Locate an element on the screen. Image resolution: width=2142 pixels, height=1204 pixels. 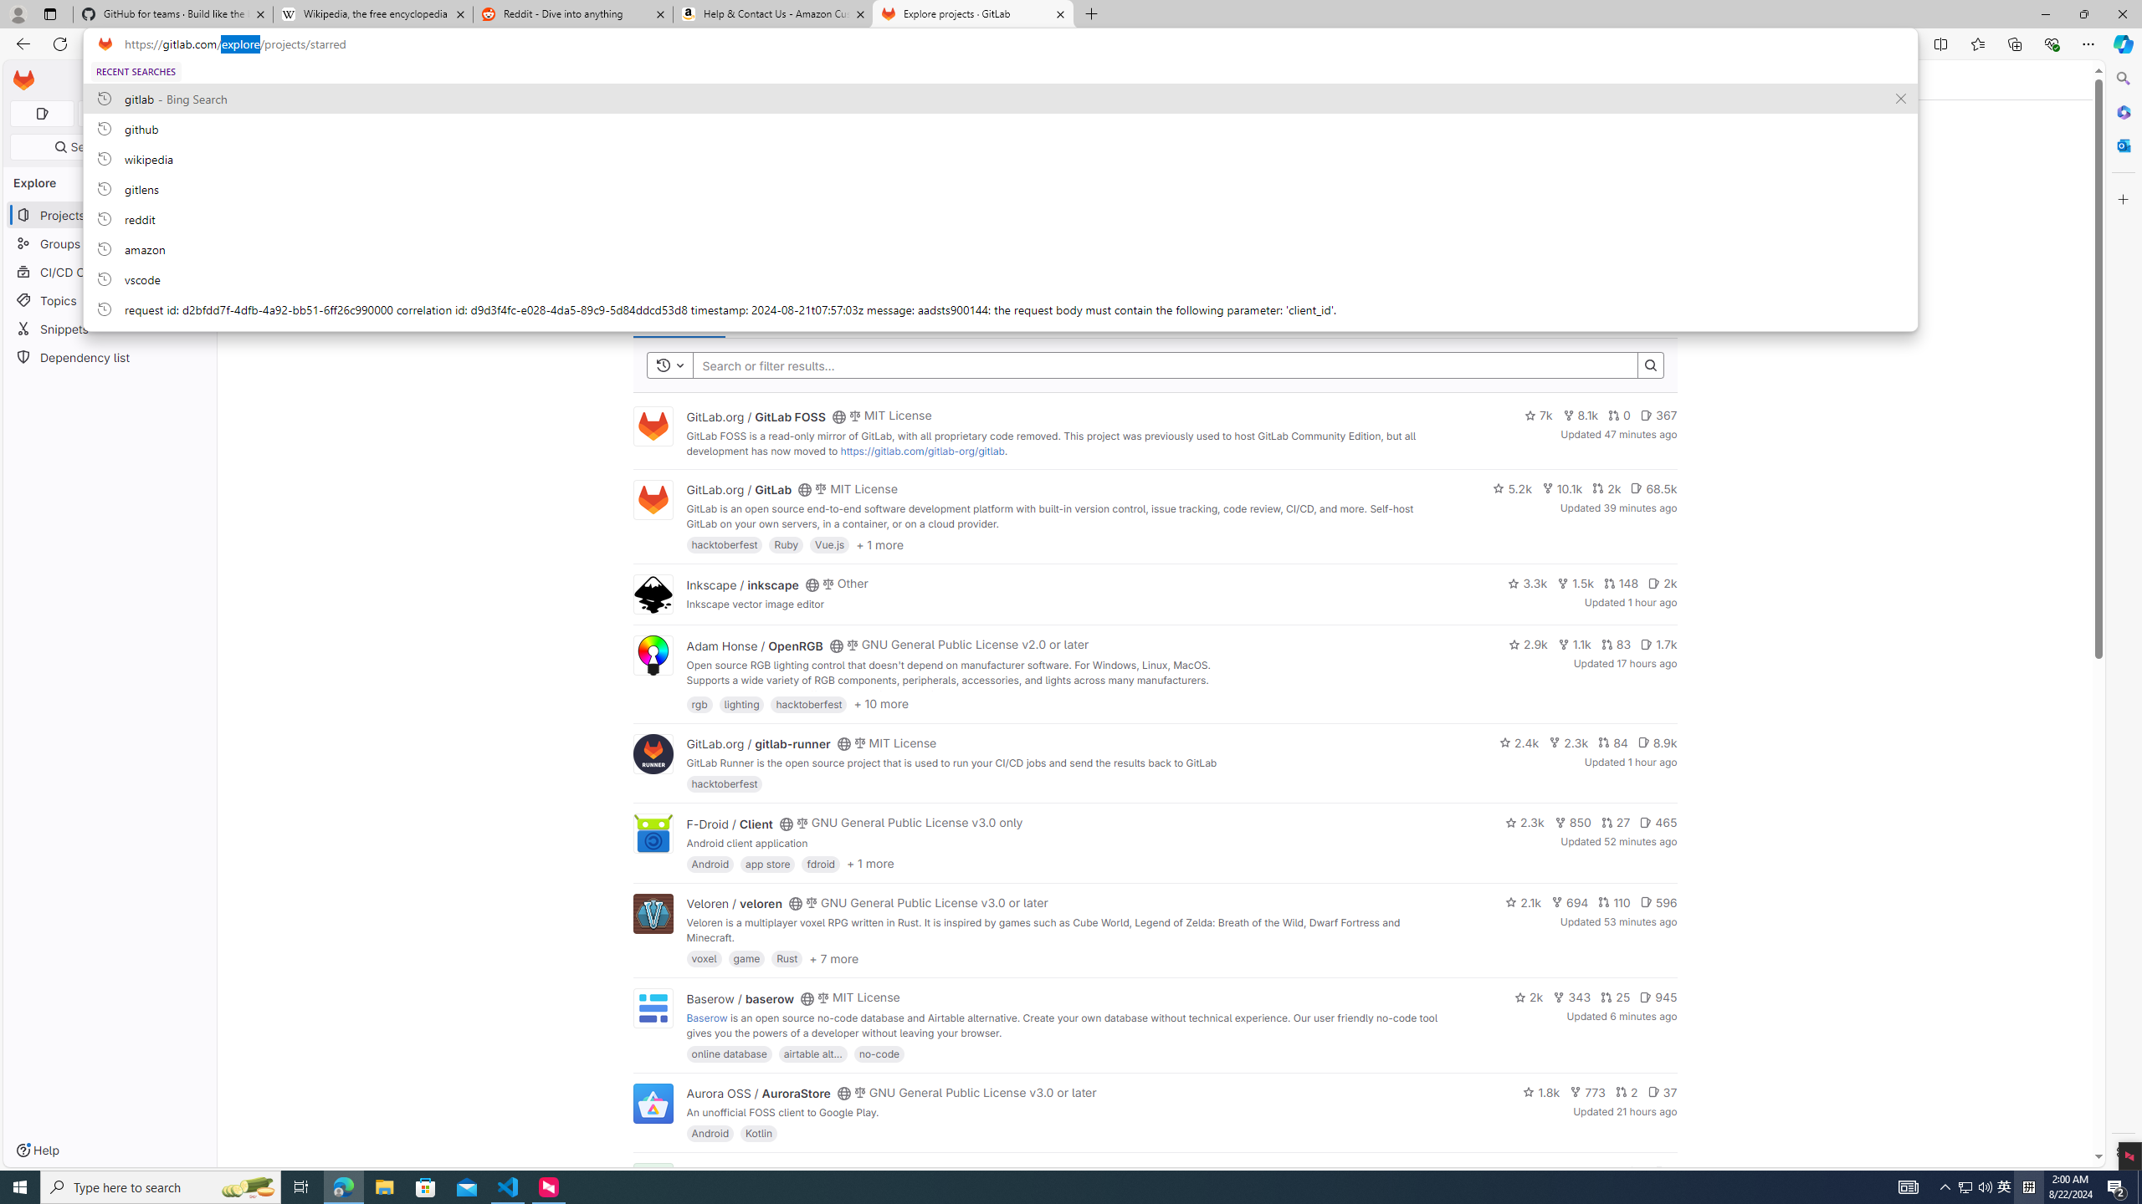
Class: s16 is located at coordinates (836, 1174).